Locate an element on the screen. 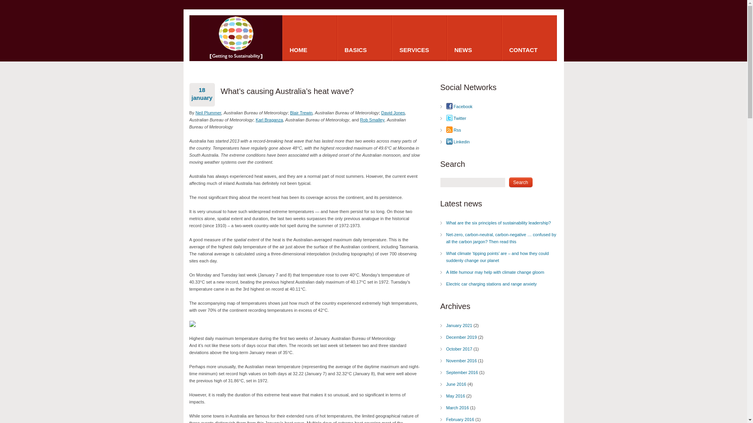 This screenshot has width=753, height=423. Karl Braganza is located at coordinates (269, 120).